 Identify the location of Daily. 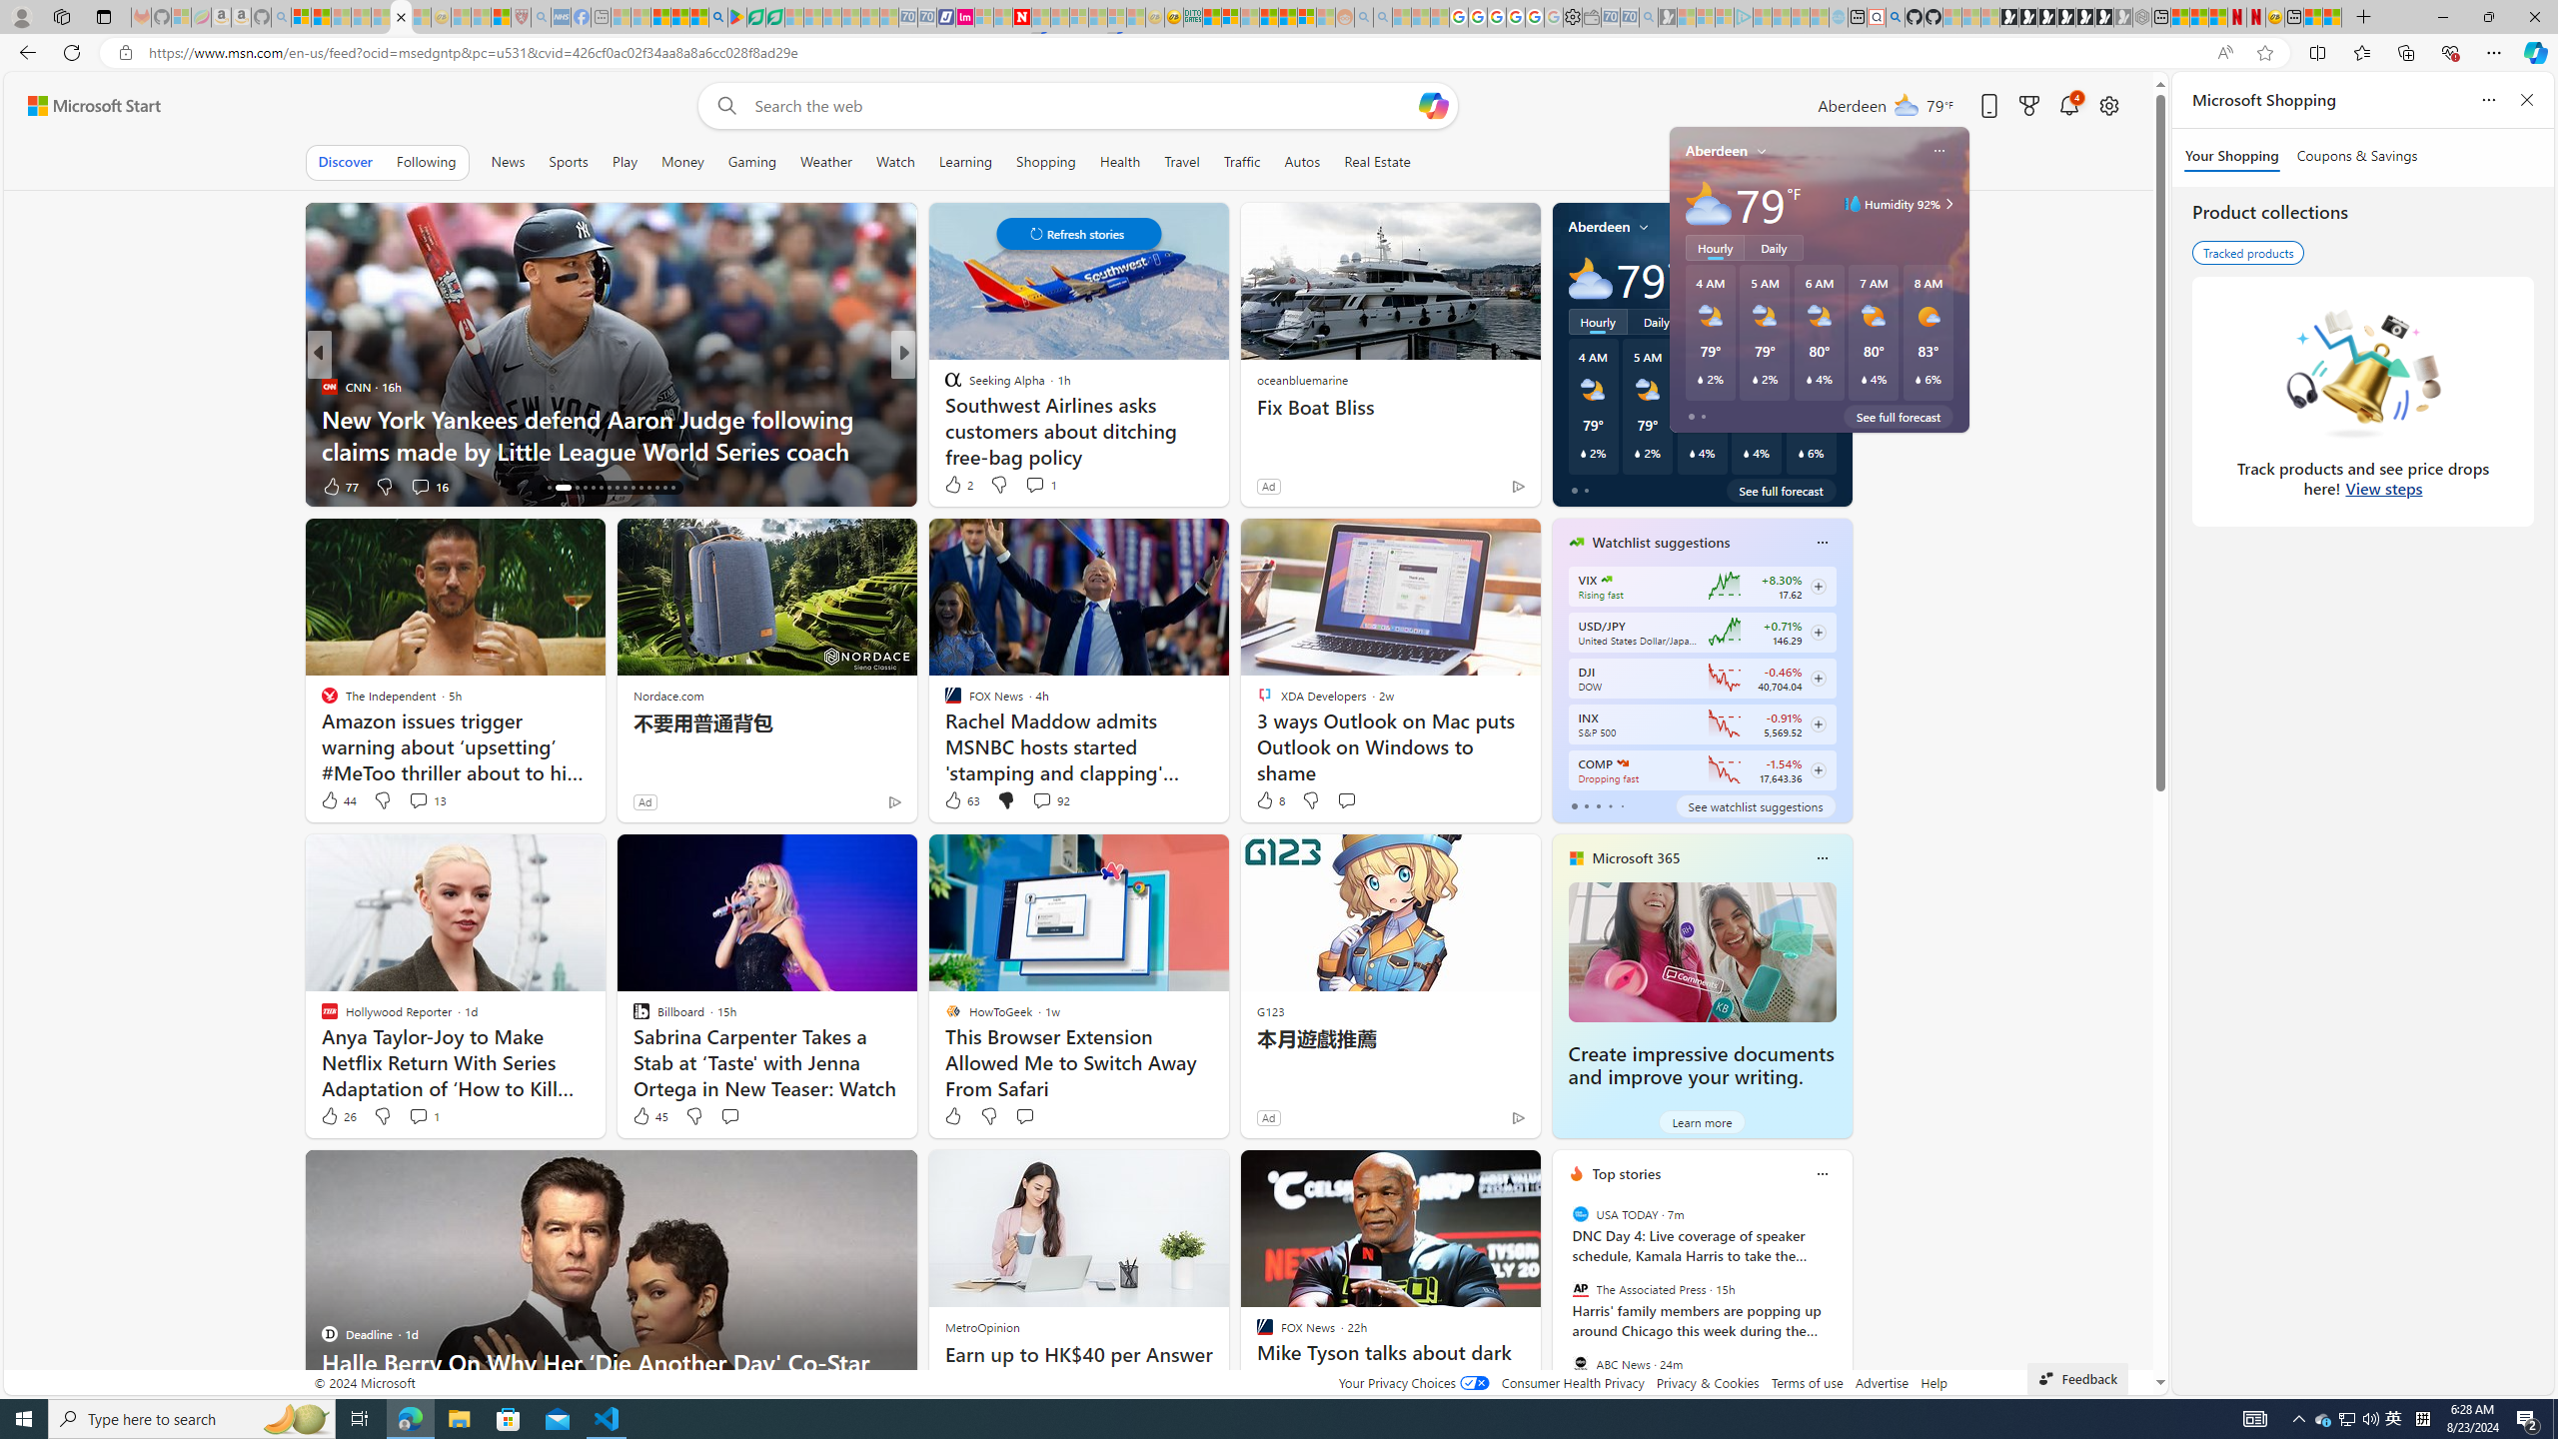
(1657, 322).